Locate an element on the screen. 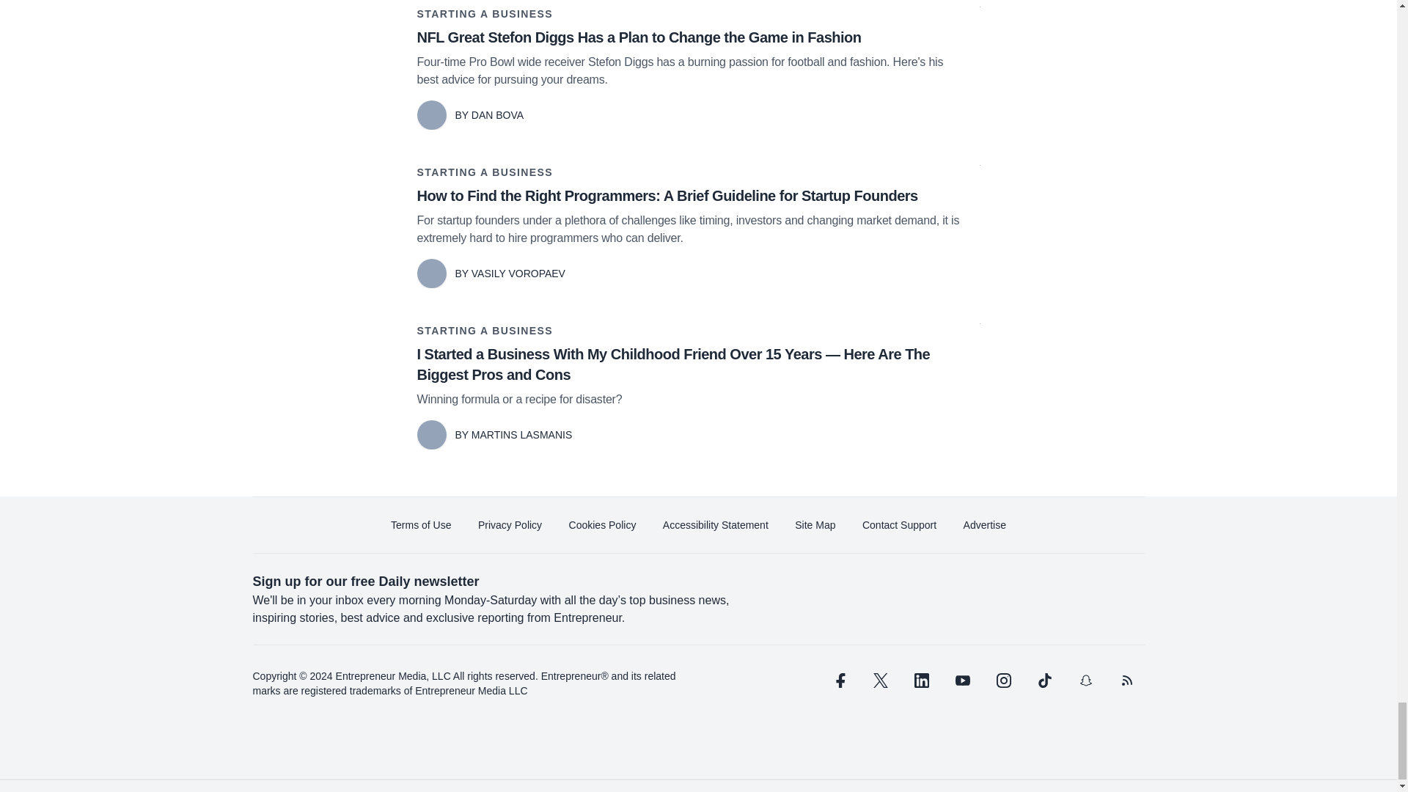 The image size is (1408, 792). facebook is located at coordinates (838, 680).